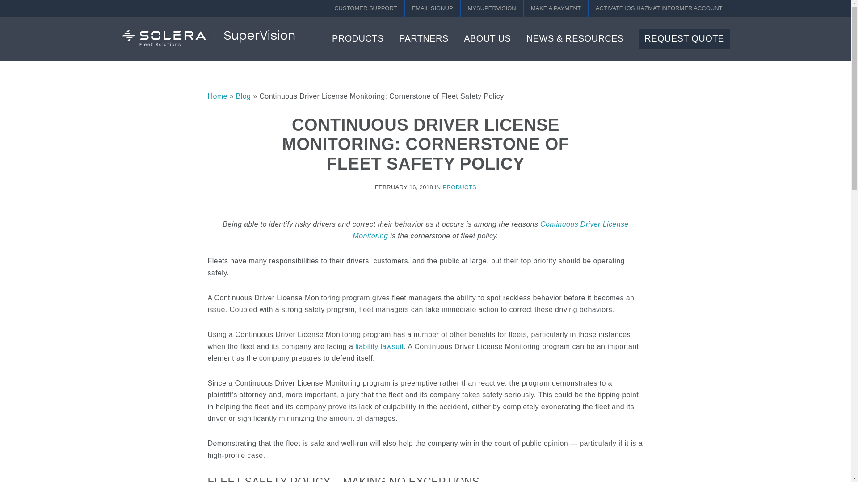 This screenshot has height=482, width=858. What do you see at coordinates (244, 96) in the screenshot?
I see `Blog` at bounding box center [244, 96].